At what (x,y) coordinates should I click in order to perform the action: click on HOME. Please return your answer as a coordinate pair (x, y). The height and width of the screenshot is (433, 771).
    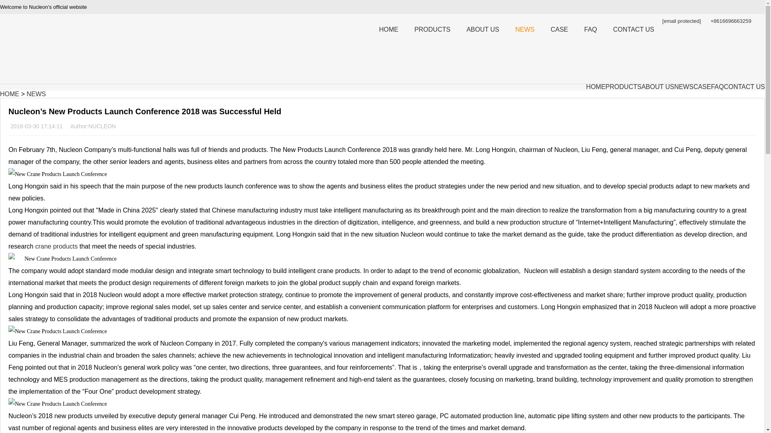
    Looking at the image, I should click on (388, 30).